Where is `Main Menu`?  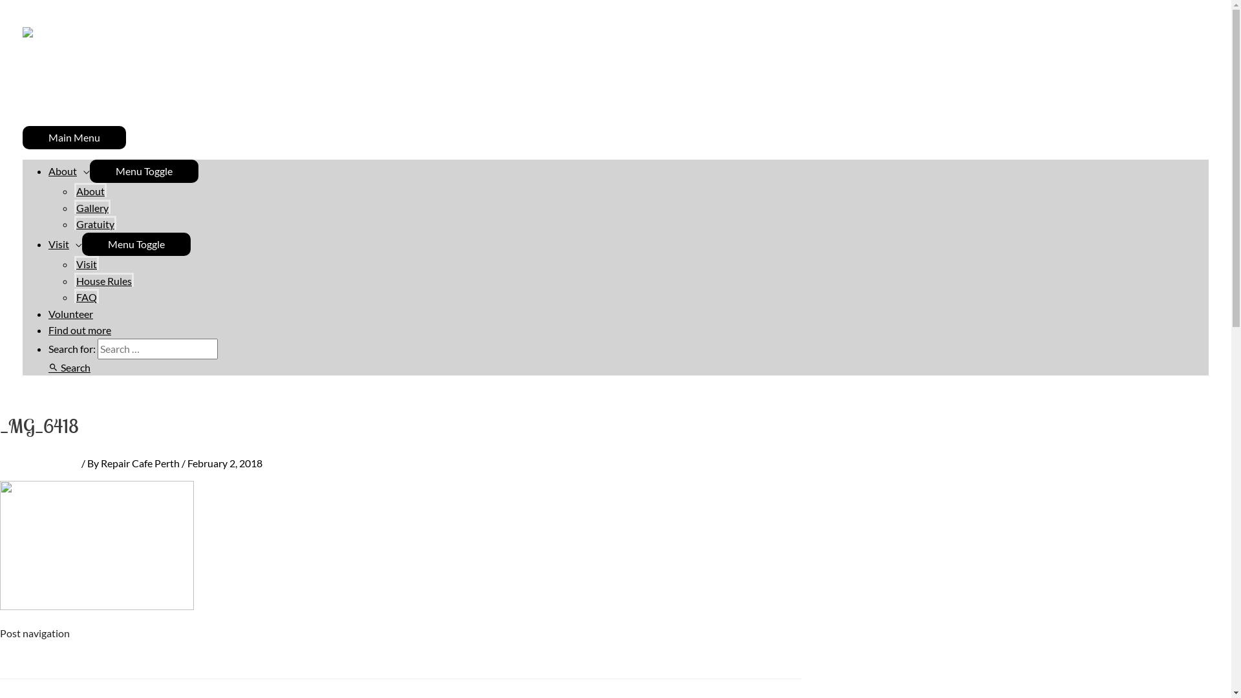 Main Menu is located at coordinates (74, 138).